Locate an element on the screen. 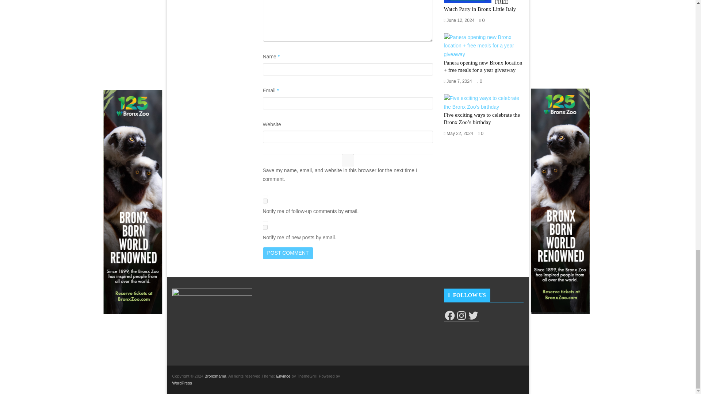 The height and width of the screenshot is (394, 701). yes is located at coordinates (348, 160).